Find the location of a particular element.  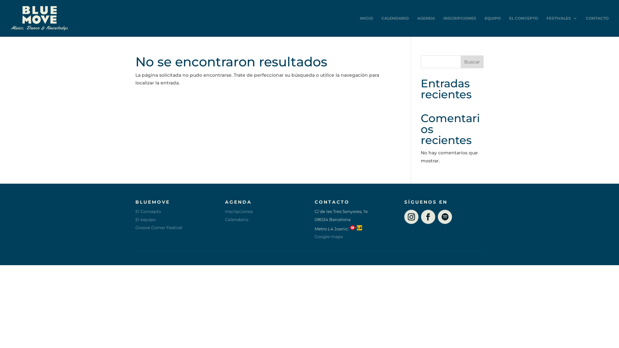

El equipo is located at coordinates (146, 219).